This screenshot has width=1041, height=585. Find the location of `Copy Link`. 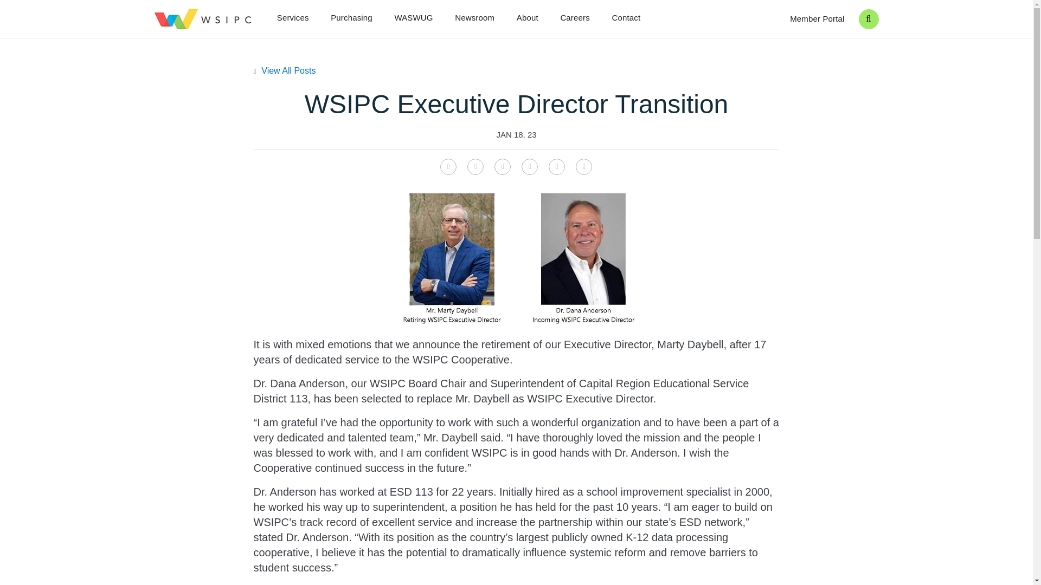

Copy Link is located at coordinates (583, 166).